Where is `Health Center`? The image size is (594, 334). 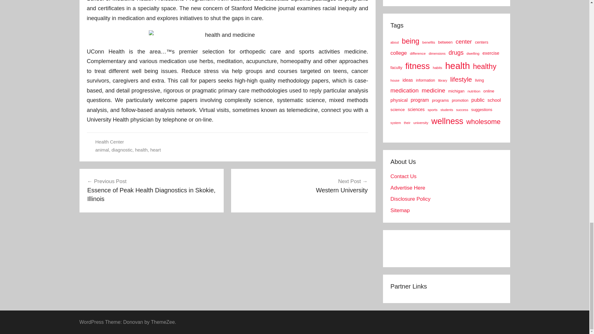
Health Center is located at coordinates (303, 186).